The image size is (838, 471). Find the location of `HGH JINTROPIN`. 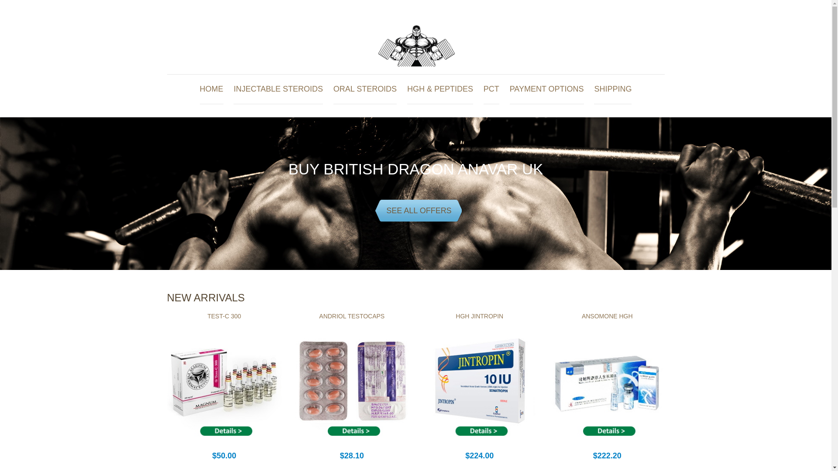

HGH JINTROPIN is located at coordinates (479, 316).